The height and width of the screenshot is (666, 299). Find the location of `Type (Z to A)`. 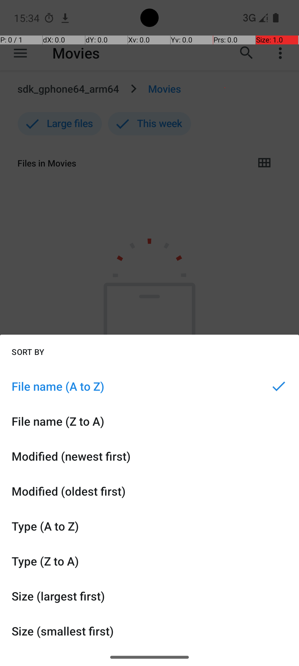

Type (Z to A) is located at coordinates (149, 561).